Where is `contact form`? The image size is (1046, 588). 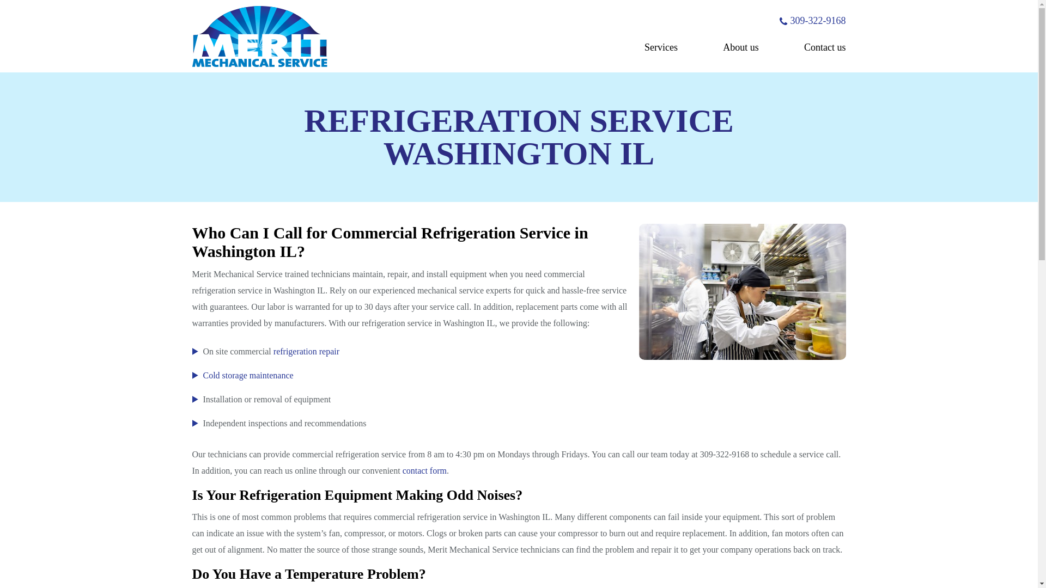 contact form is located at coordinates (424, 470).